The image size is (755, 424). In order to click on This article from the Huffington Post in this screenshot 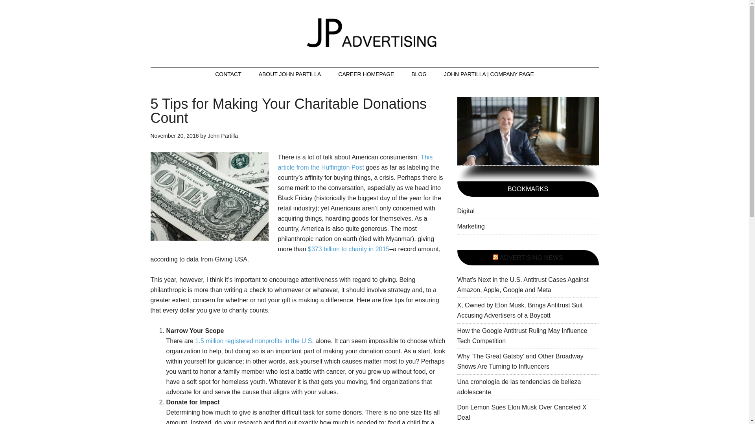, I will do `click(355, 163)`.